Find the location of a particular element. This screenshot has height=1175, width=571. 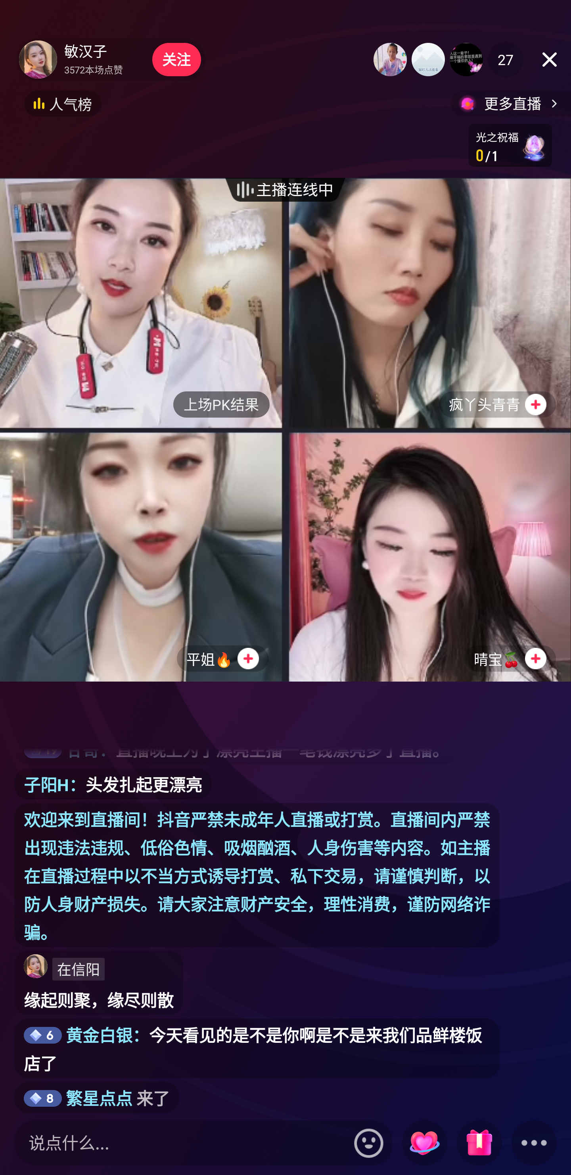

主播敏汉子 3572本场点赞  敏汉子 3572本场点赞 关注 is located at coordinates (111, 59).